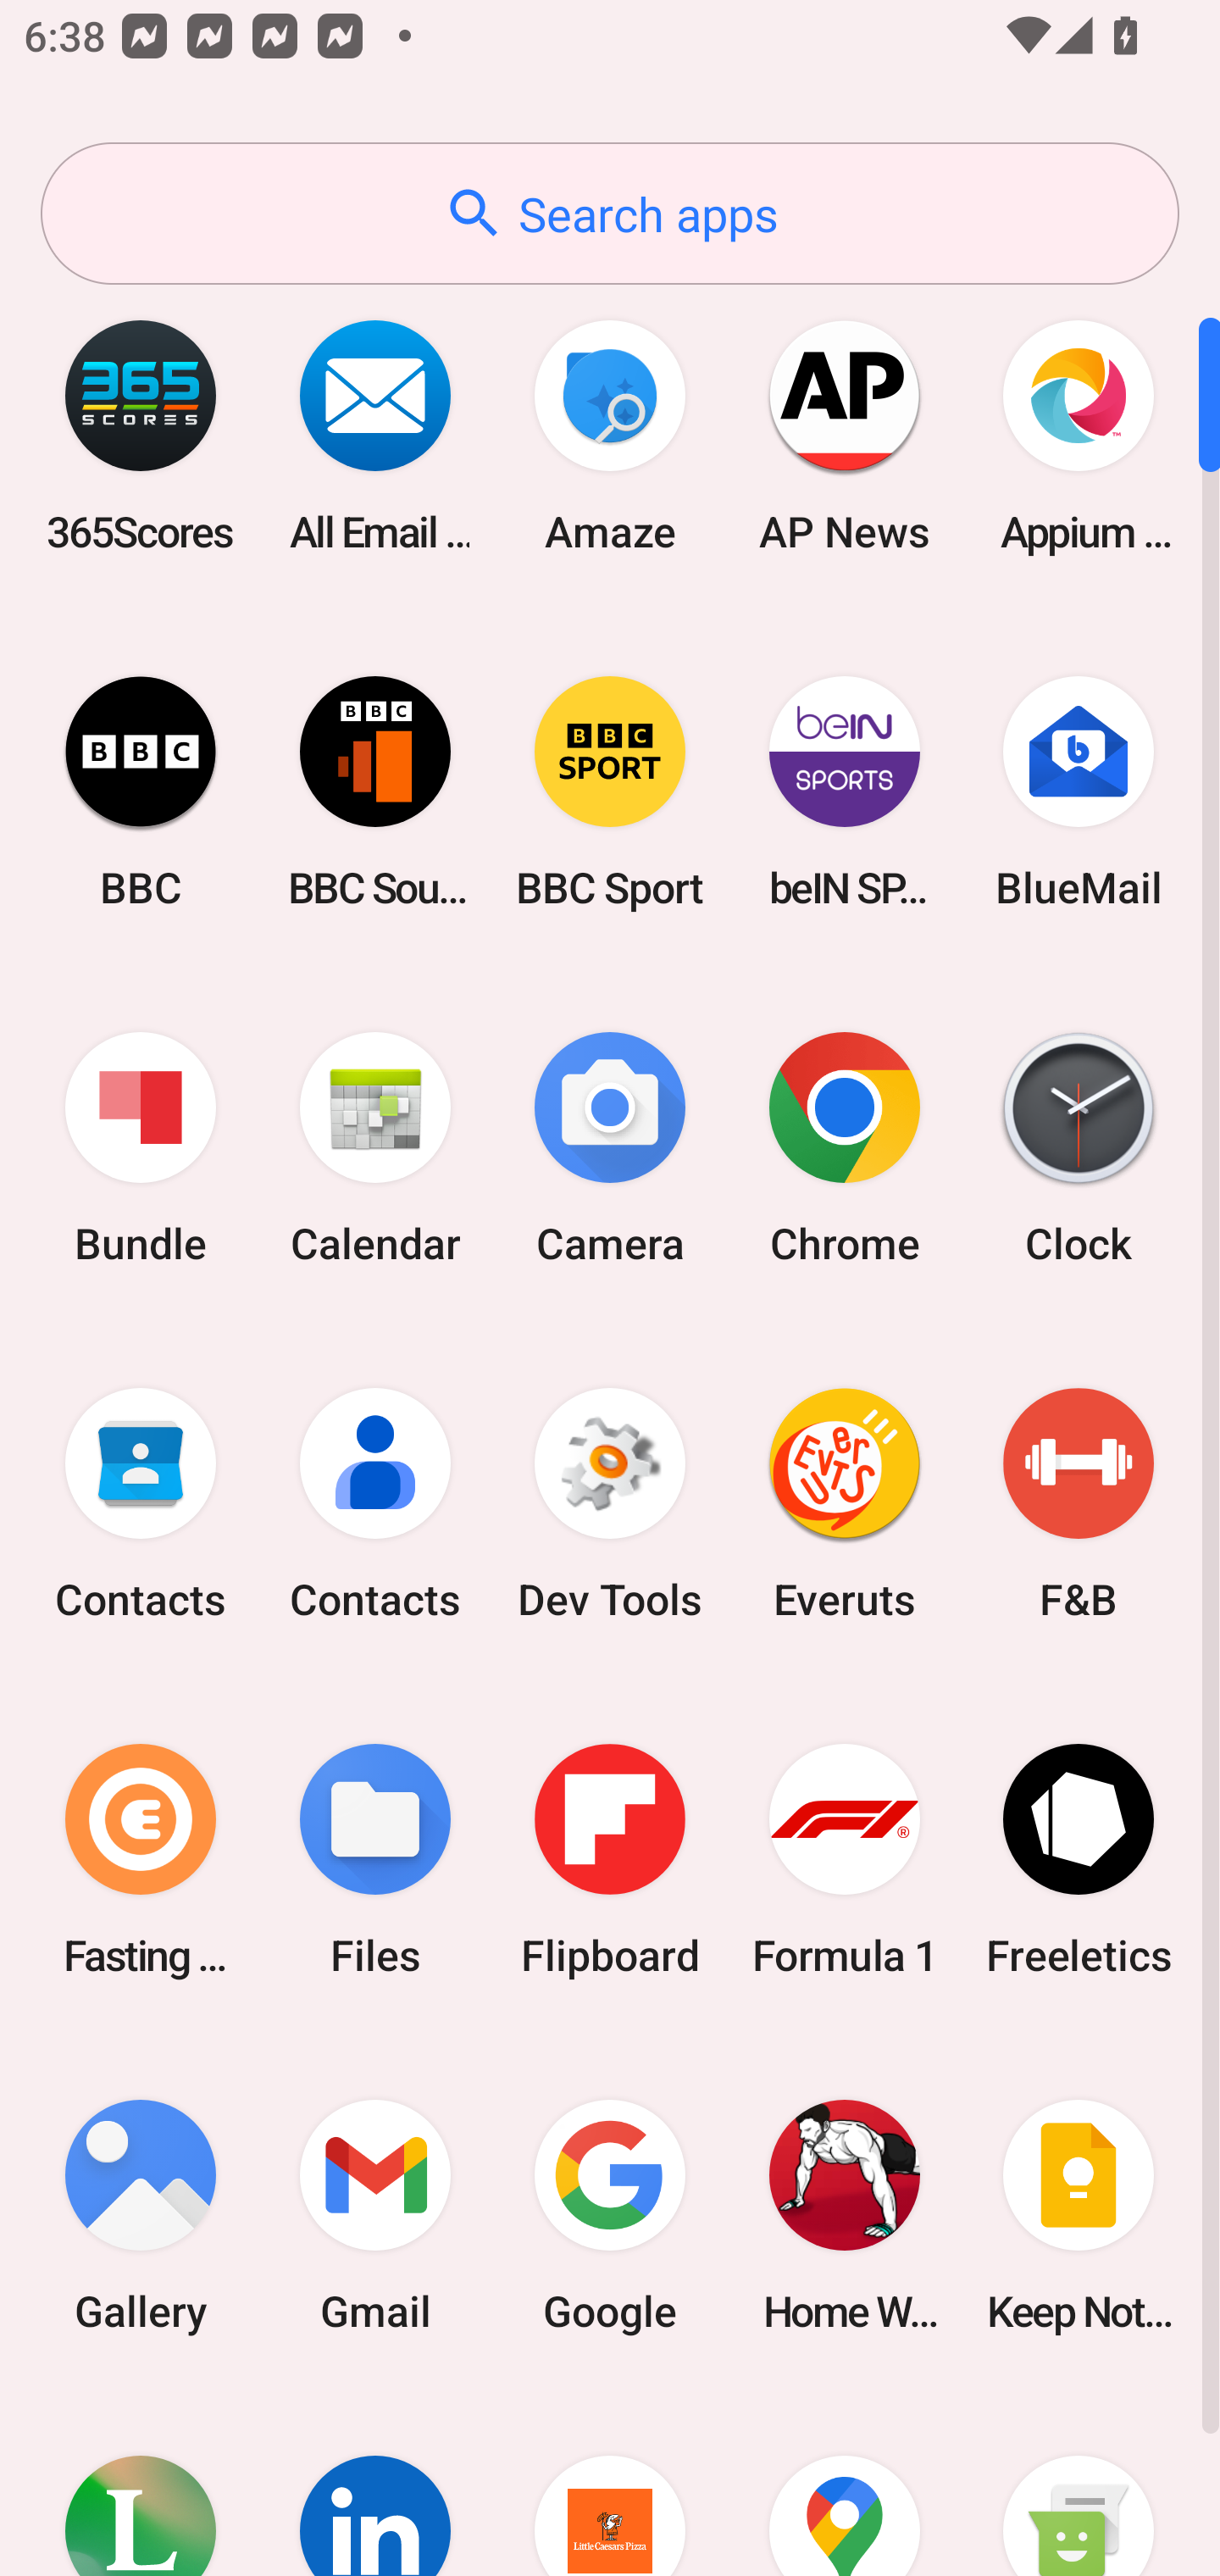 This screenshot has width=1220, height=2576. What do you see at coordinates (141, 2484) in the screenshot?
I see `Lifesum` at bounding box center [141, 2484].